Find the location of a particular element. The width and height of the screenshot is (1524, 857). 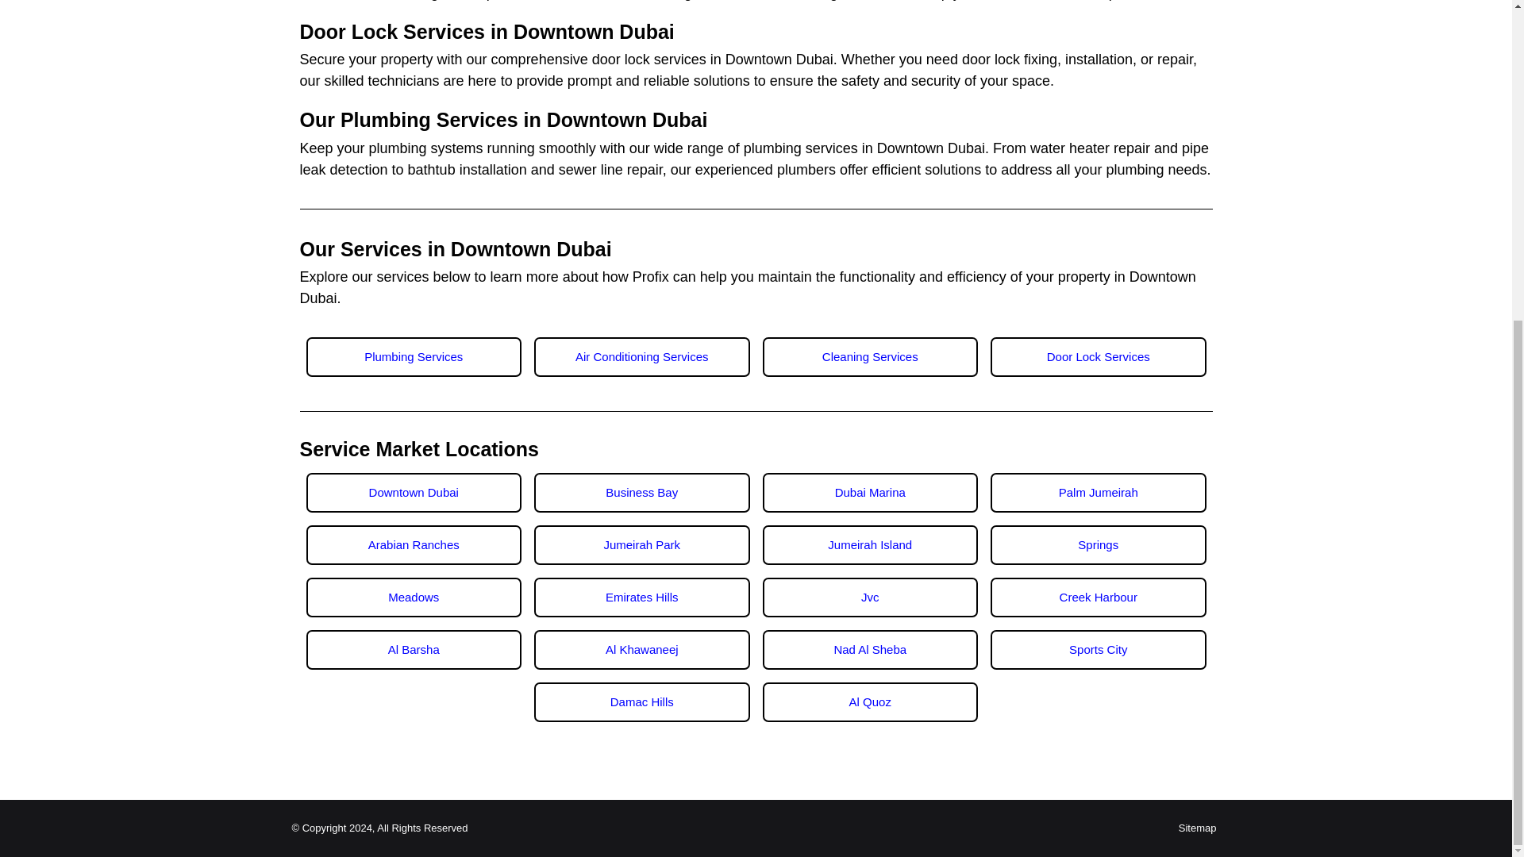

Palm Jumeirah is located at coordinates (1099, 492).